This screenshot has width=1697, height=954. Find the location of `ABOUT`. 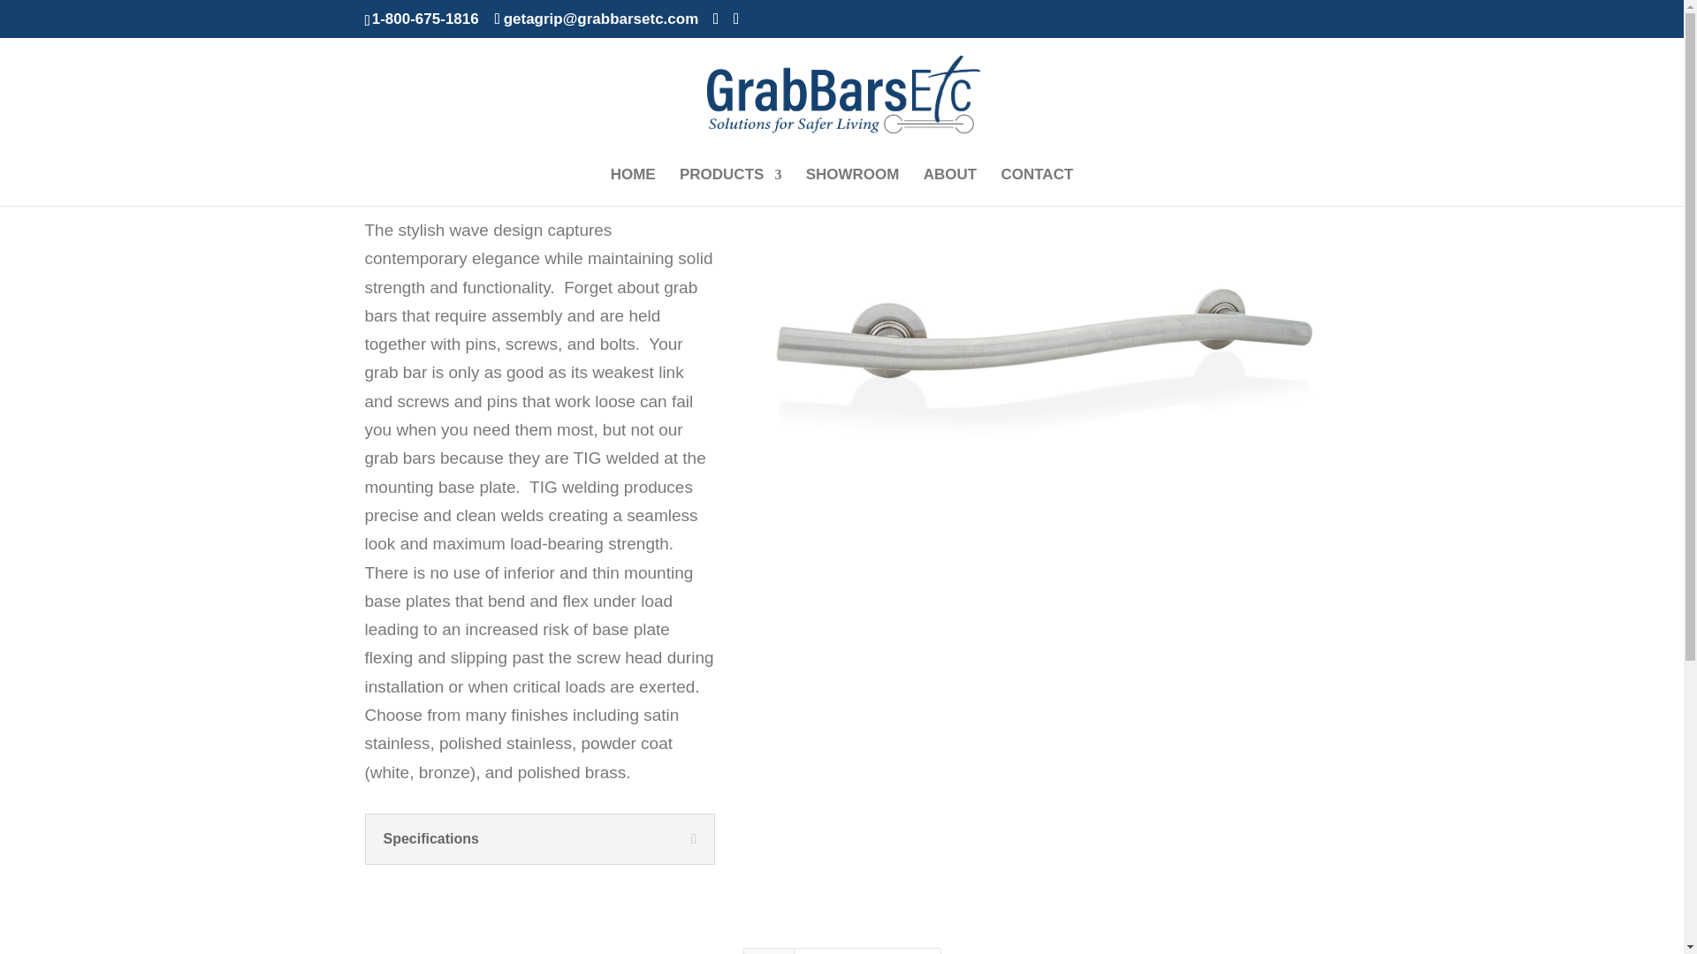

ABOUT is located at coordinates (949, 187).